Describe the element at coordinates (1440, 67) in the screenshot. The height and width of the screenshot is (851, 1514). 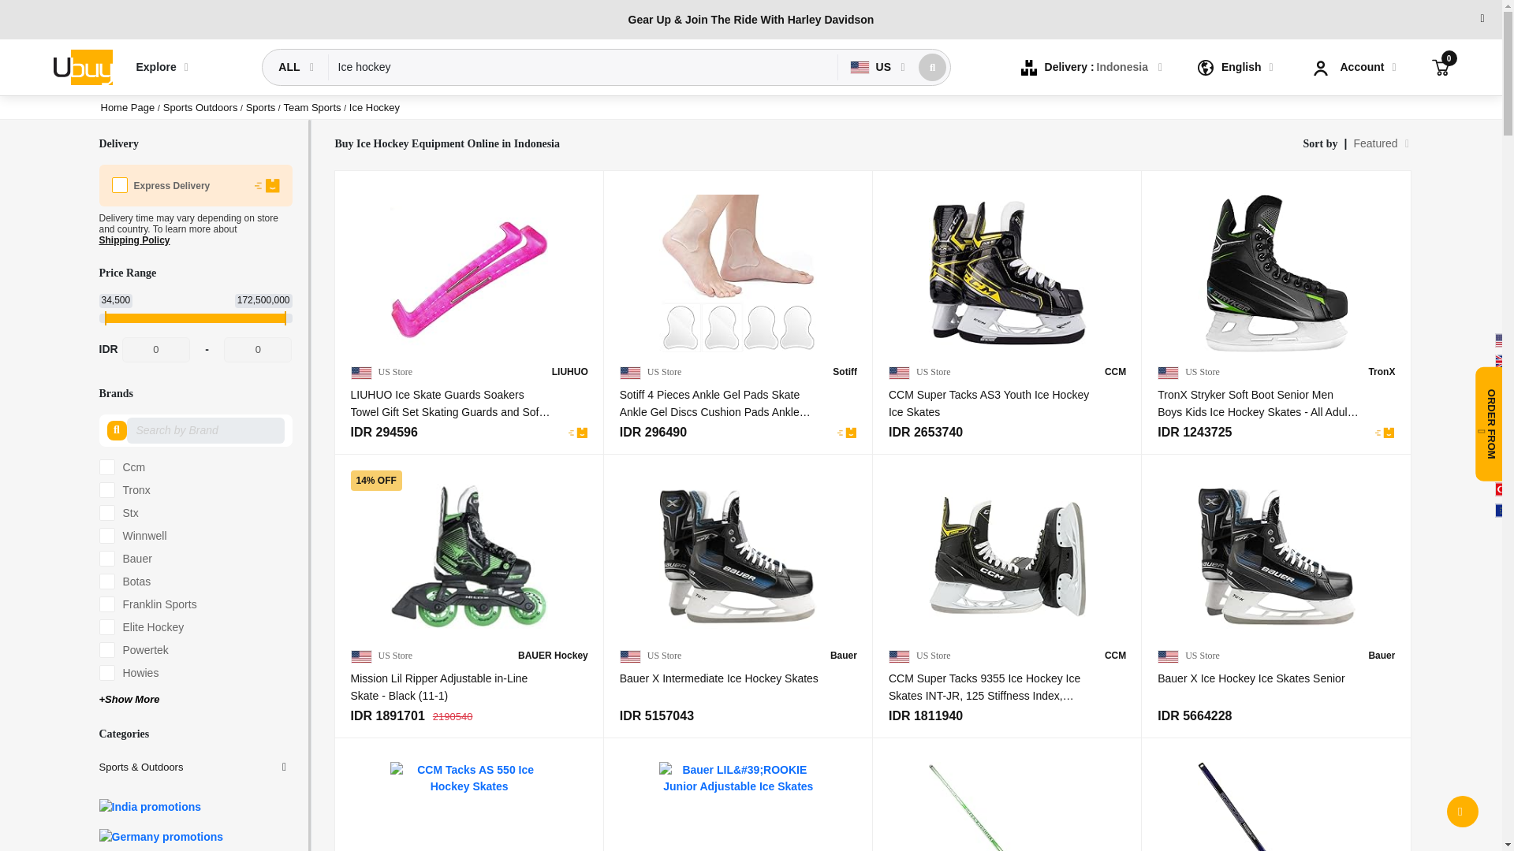
I see `0` at that location.